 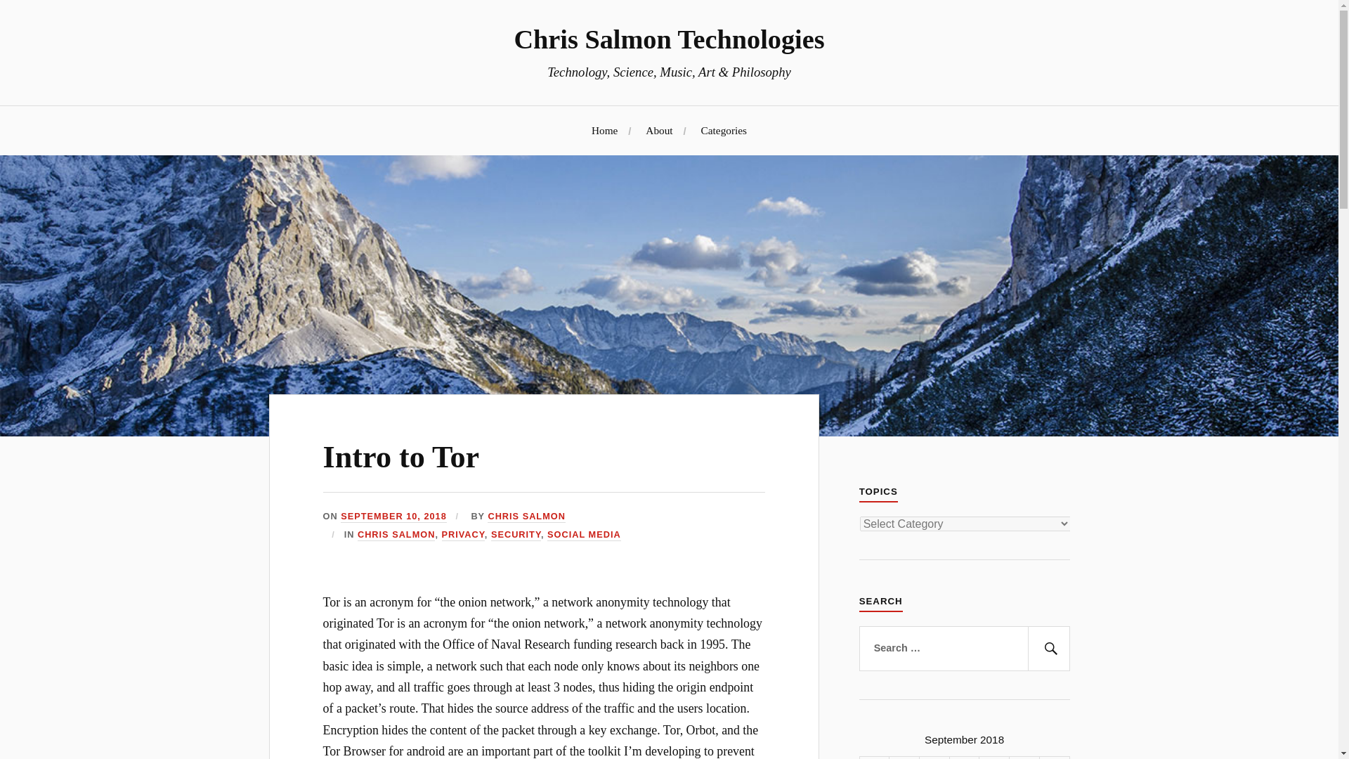 I want to click on SECURITY, so click(x=516, y=535).